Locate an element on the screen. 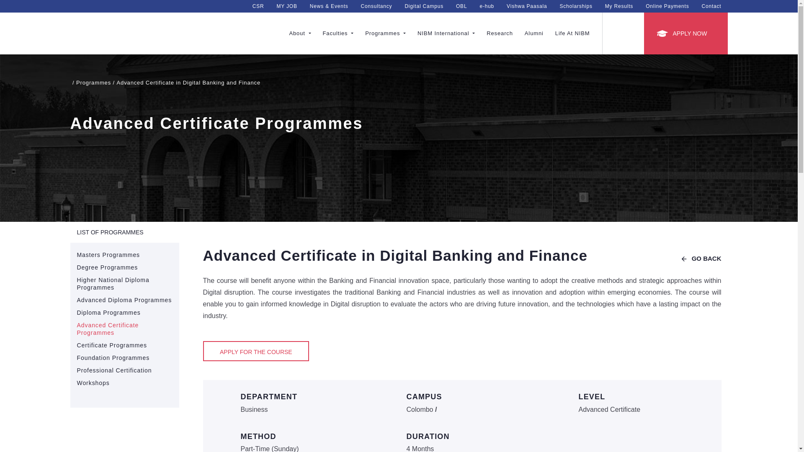  CSR is located at coordinates (258, 6).